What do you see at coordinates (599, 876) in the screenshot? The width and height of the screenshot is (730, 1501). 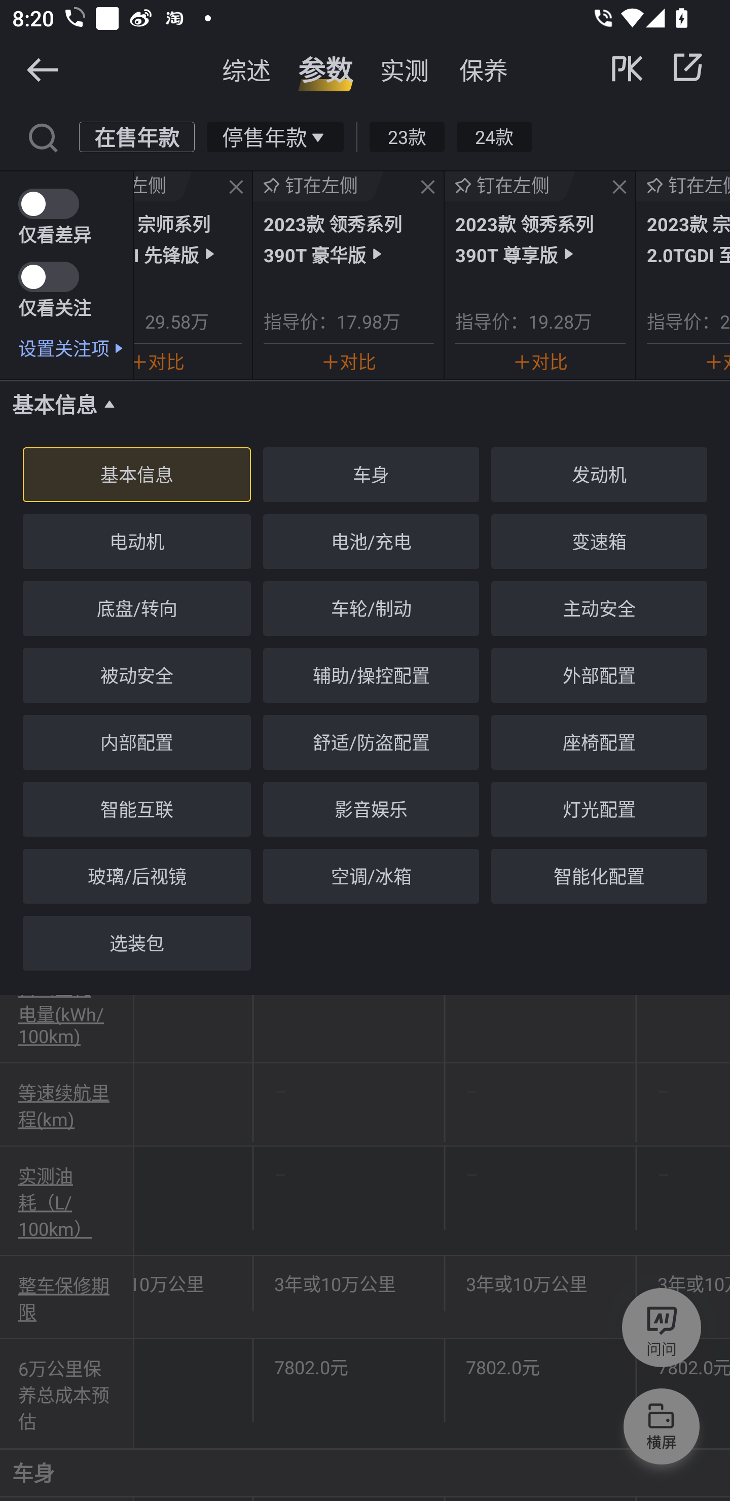 I see `智能化配置` at bounding box center [599, 876].